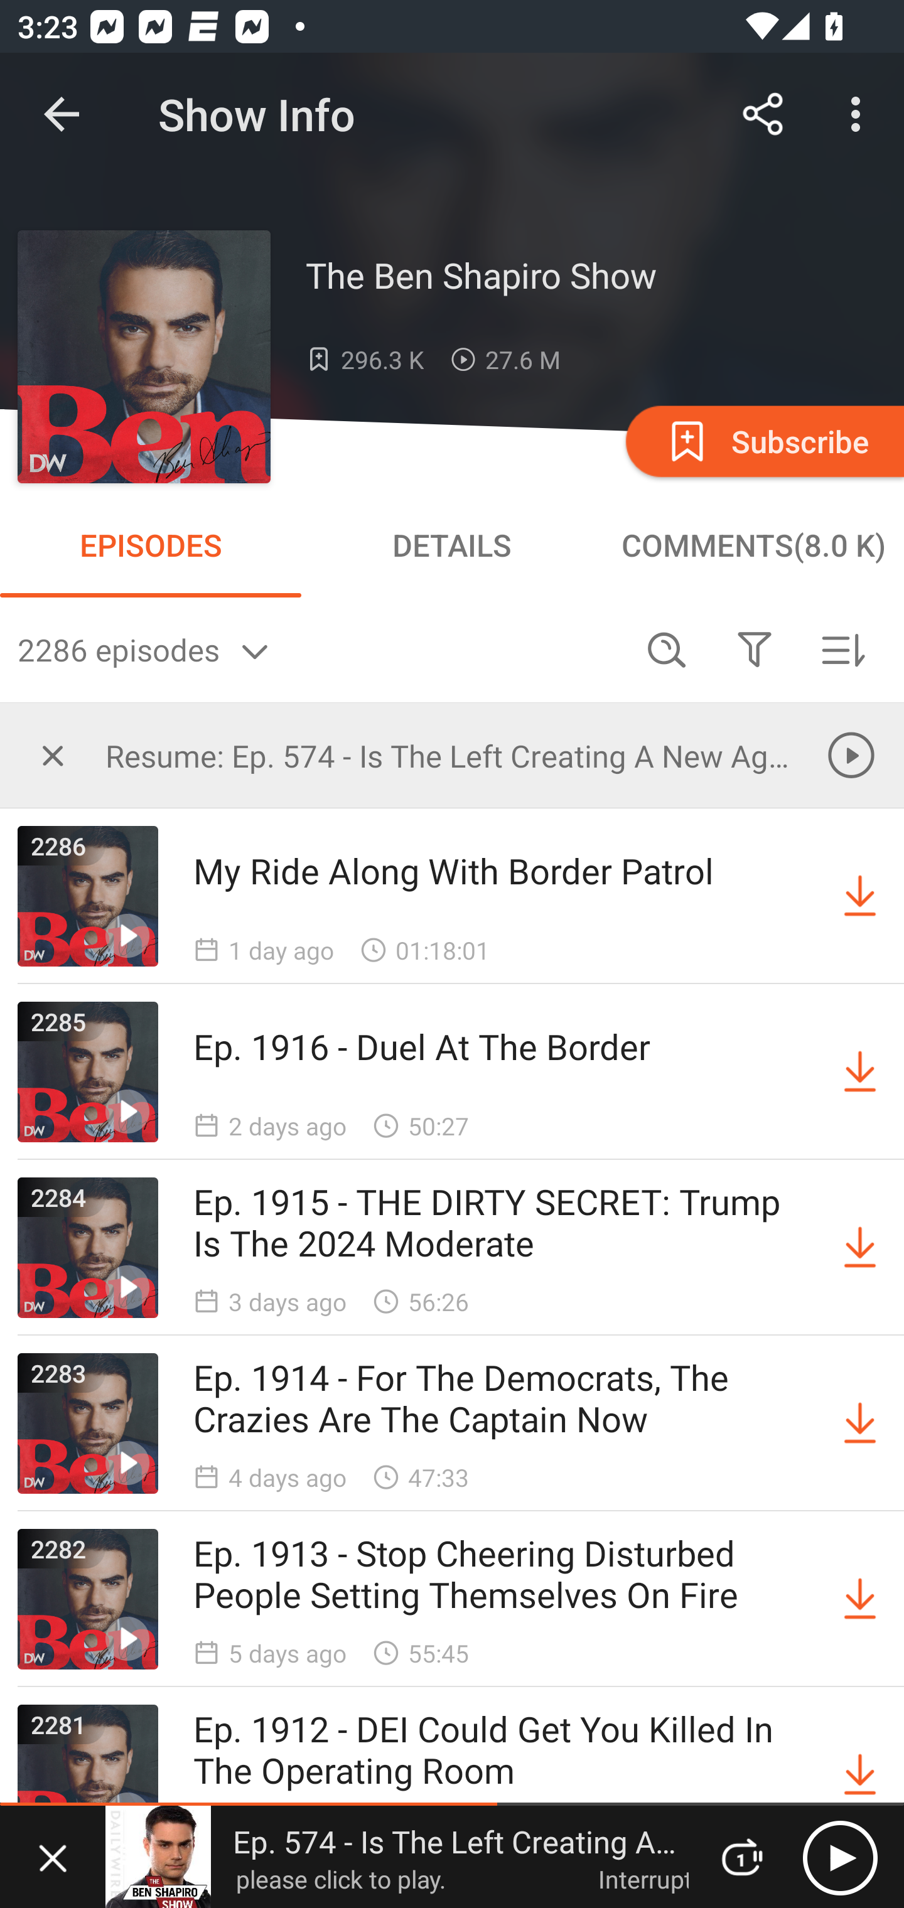 Image resolution: width=904 pixels, height=1908 pixels. What do you see at coordinates (860, 1072) in the screenshot?
I see `Download` at bounding box center [860, 1072].